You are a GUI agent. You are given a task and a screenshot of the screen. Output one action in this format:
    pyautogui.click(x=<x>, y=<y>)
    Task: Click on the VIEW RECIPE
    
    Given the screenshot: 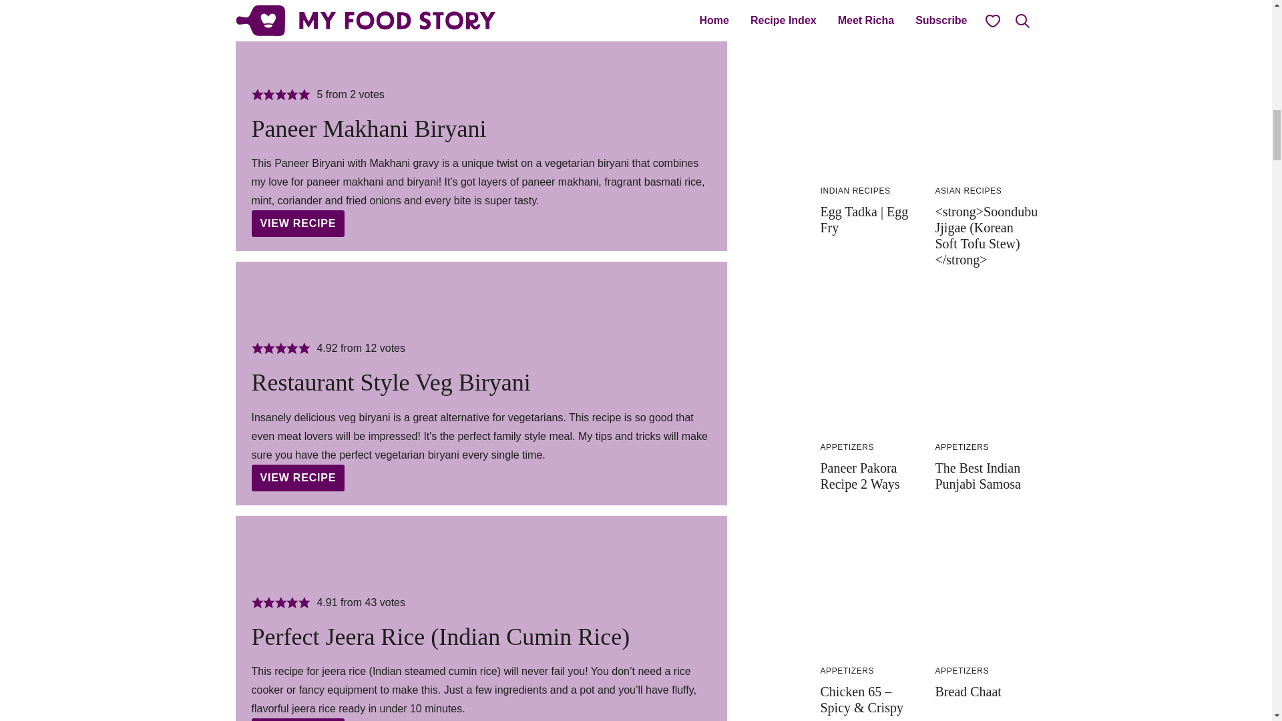 What is the action you would take?
    pyautogui.click(x=298, y=720)
    